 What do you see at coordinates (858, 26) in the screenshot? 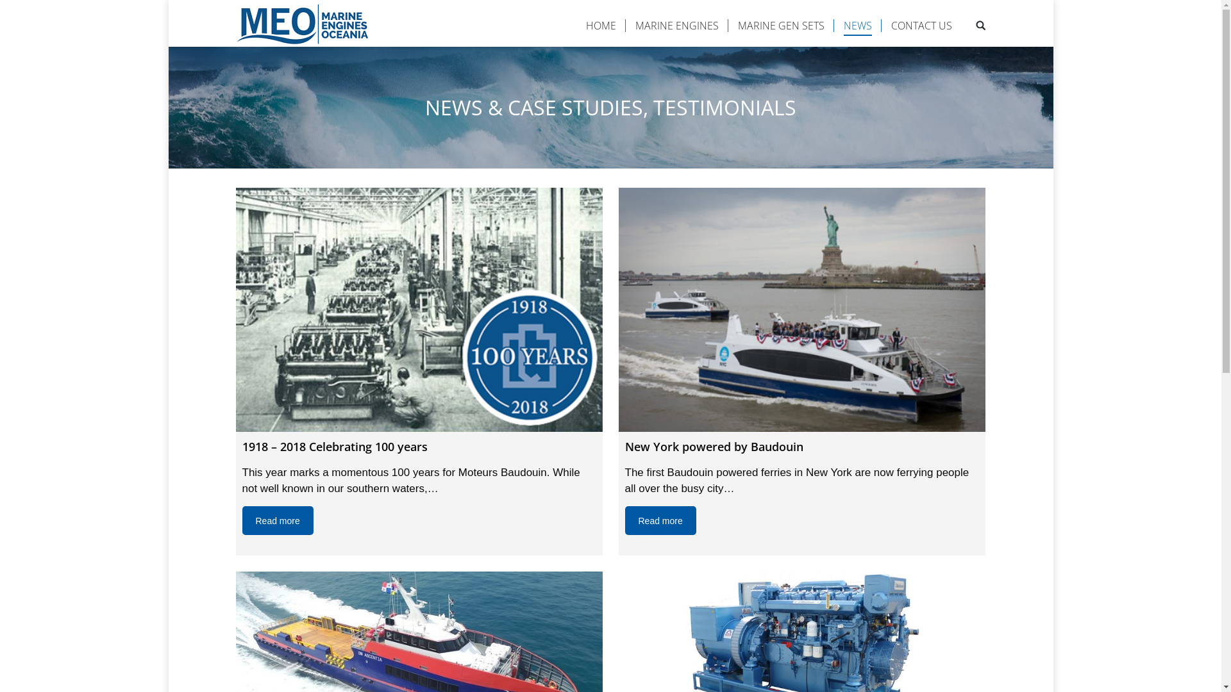
I see `NEWS` at bounding box center [858, 26].